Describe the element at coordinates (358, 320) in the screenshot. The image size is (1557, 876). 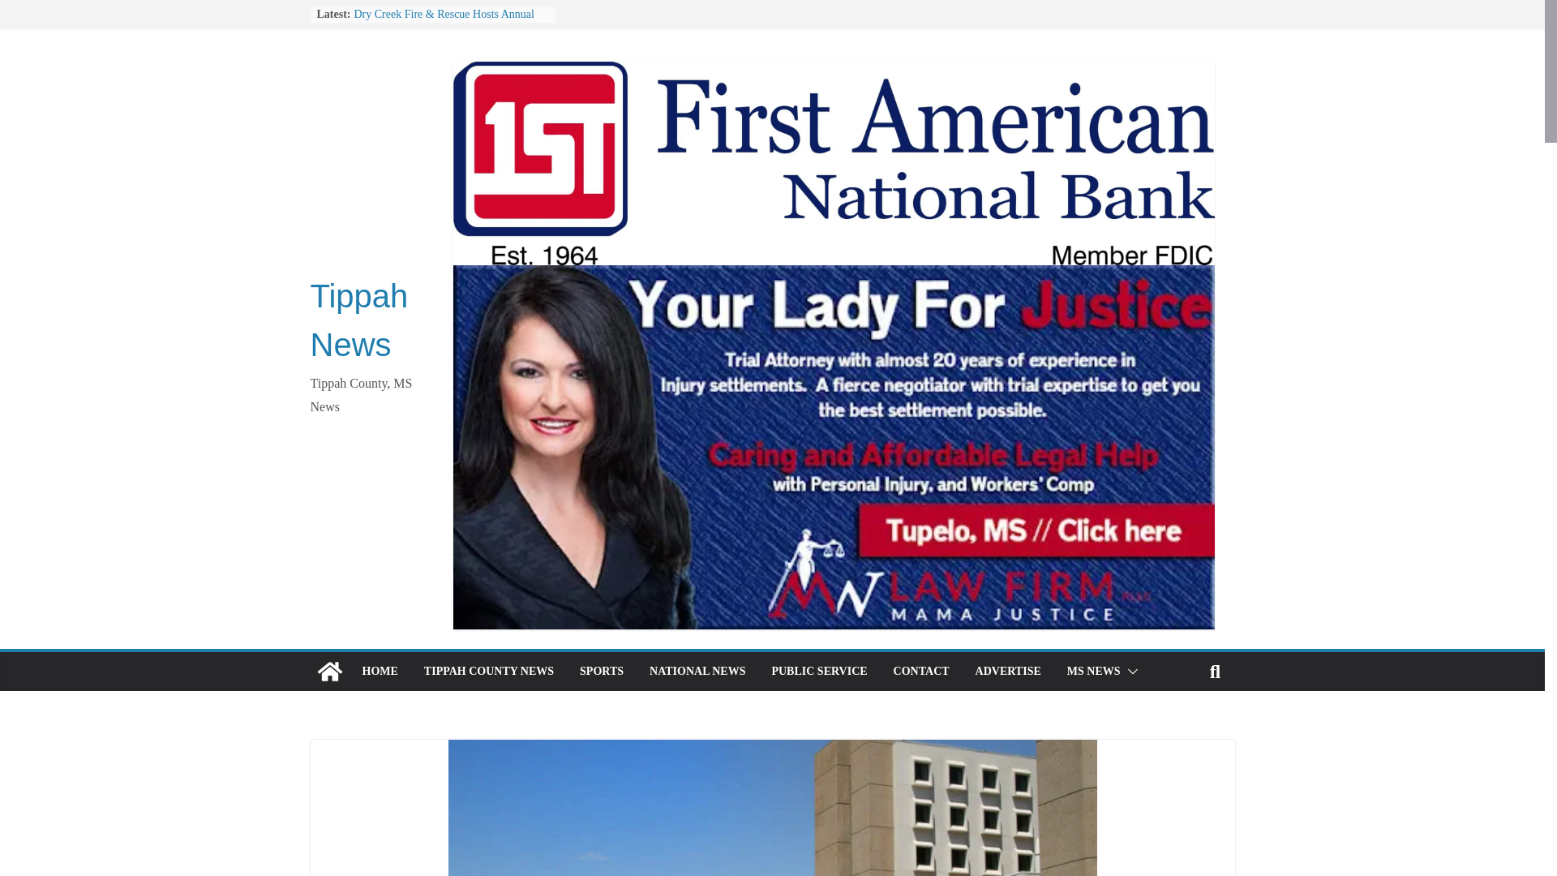
I see `Tippah News` at that location.